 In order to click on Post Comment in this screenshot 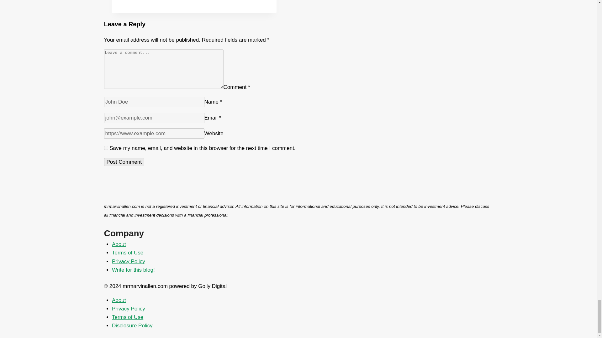, I will do `click(124, 162)`.